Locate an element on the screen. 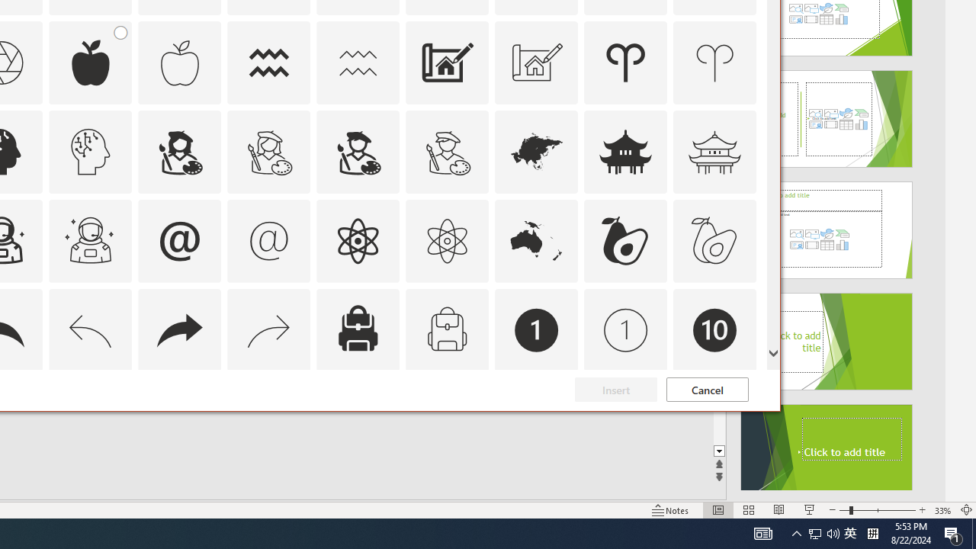 The image size is (976, 549). AutomationID: Icons_ArtistFemale_M is located at coordinates (269, 151).